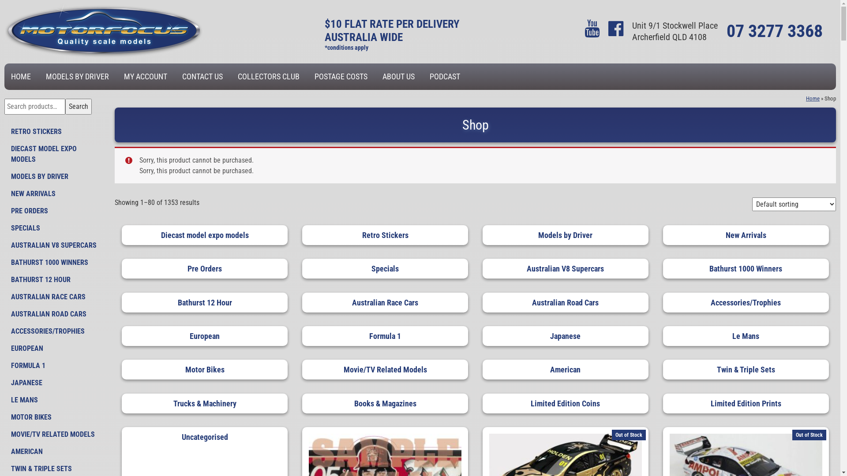 The height and width of the screenshot is (476, 847). Describe the element at coordinates (566, 336) in the screenshot. I see `Japanese` at that location.